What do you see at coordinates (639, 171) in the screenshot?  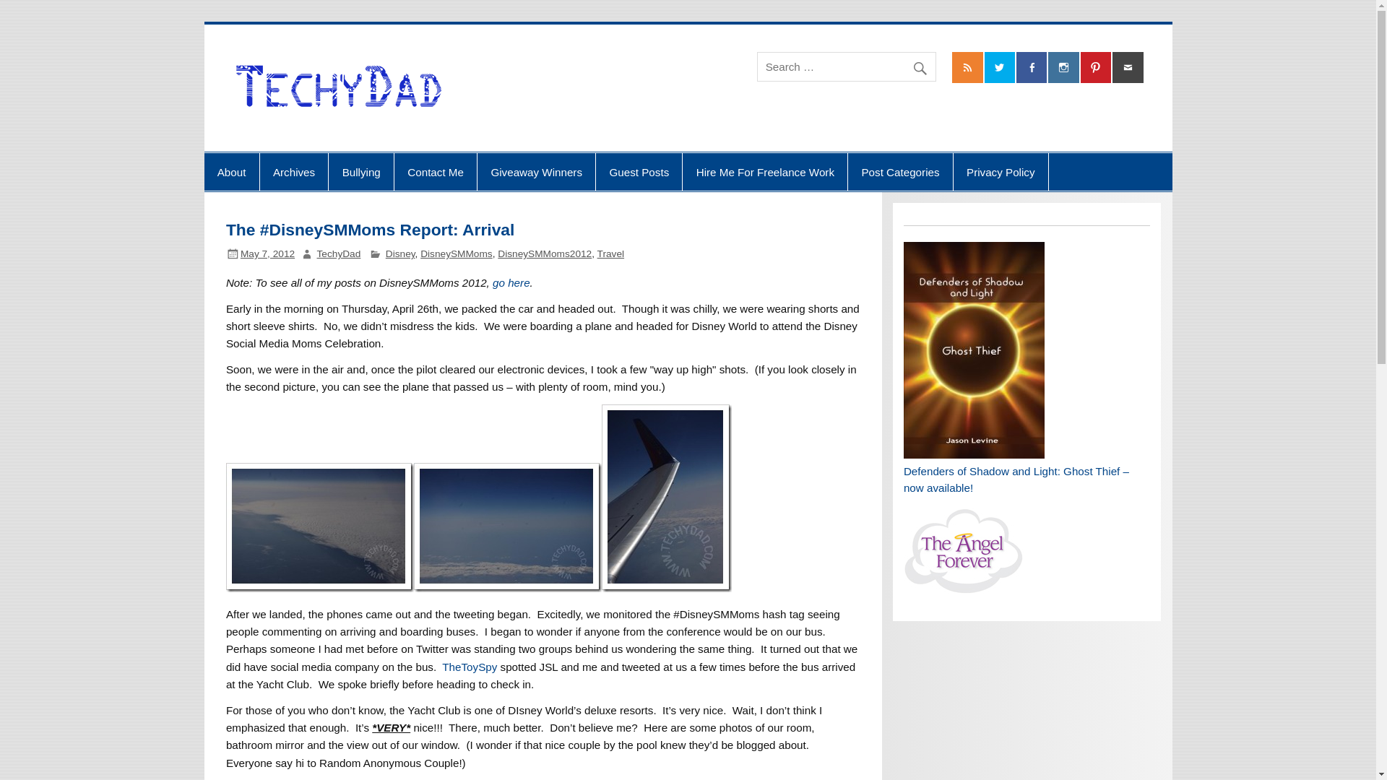 I see `Guest Posts` at bounding box center [639, 171].